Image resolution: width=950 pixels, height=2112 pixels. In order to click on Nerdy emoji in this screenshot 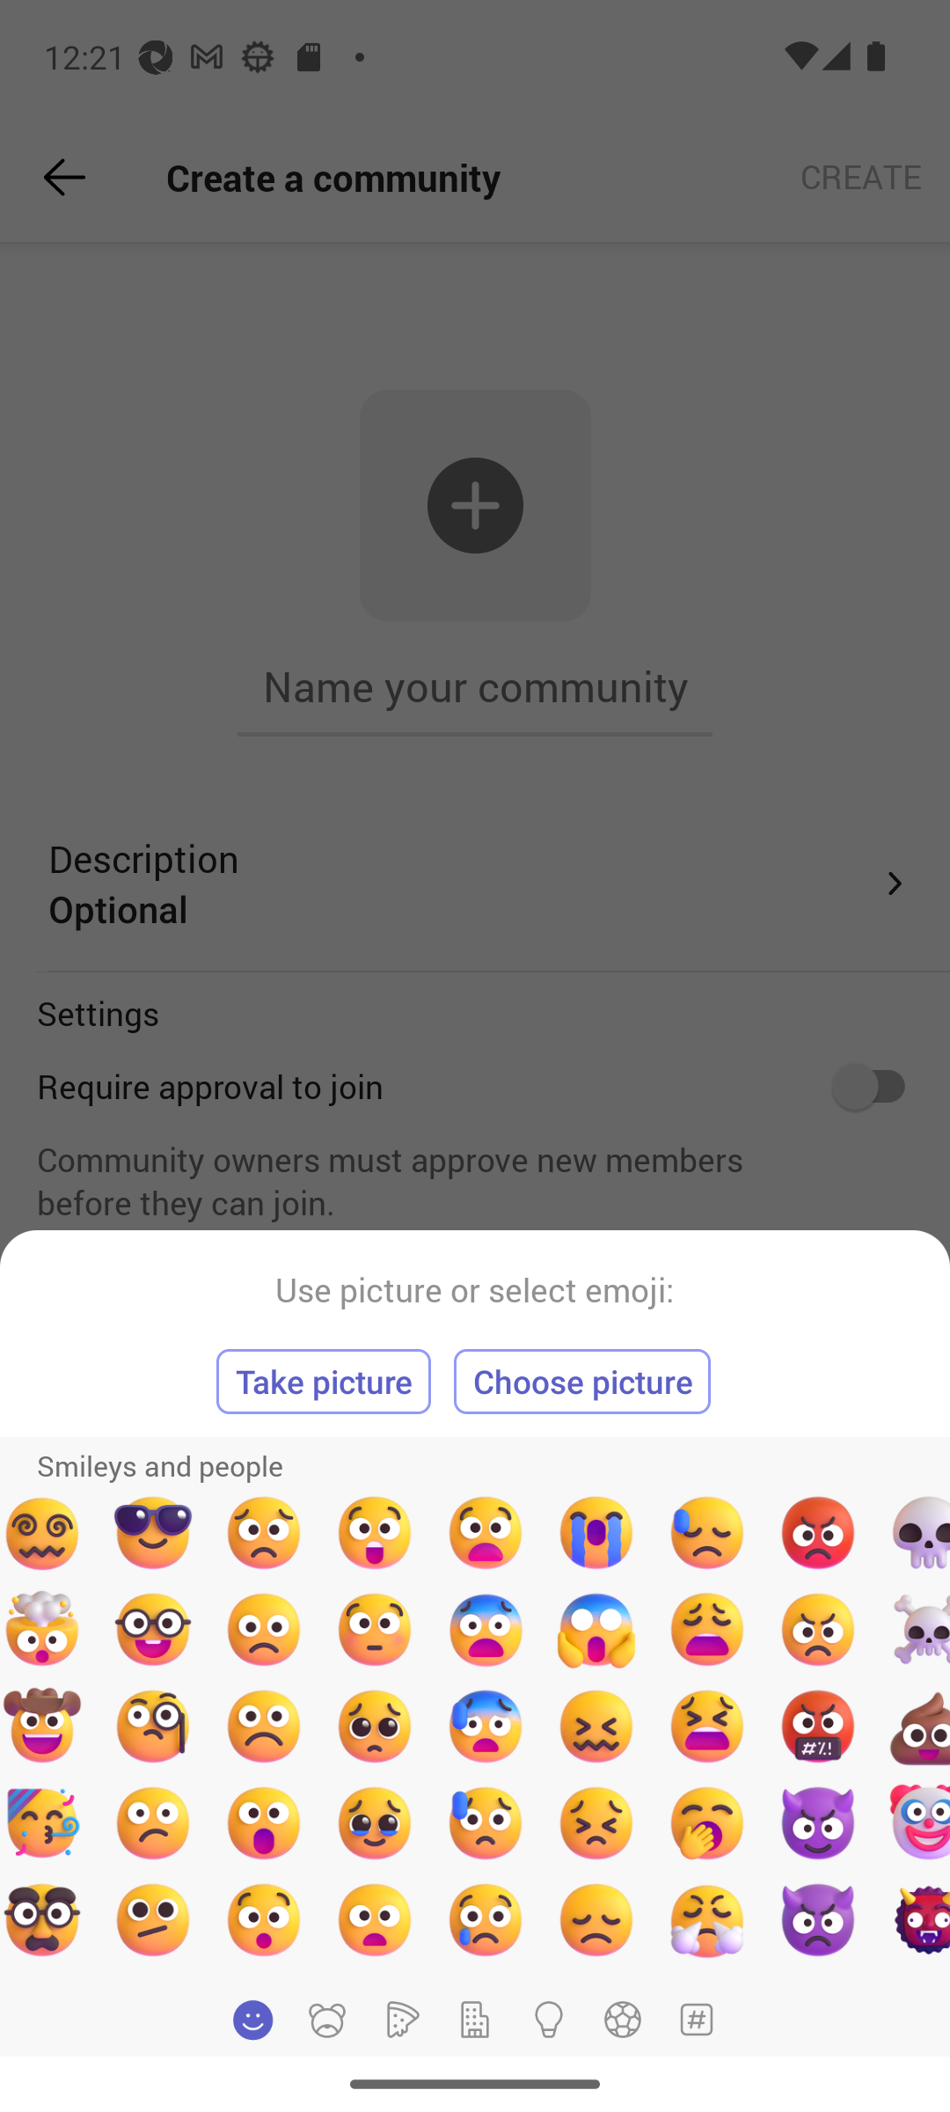, I will do `click(152, 1630)`.